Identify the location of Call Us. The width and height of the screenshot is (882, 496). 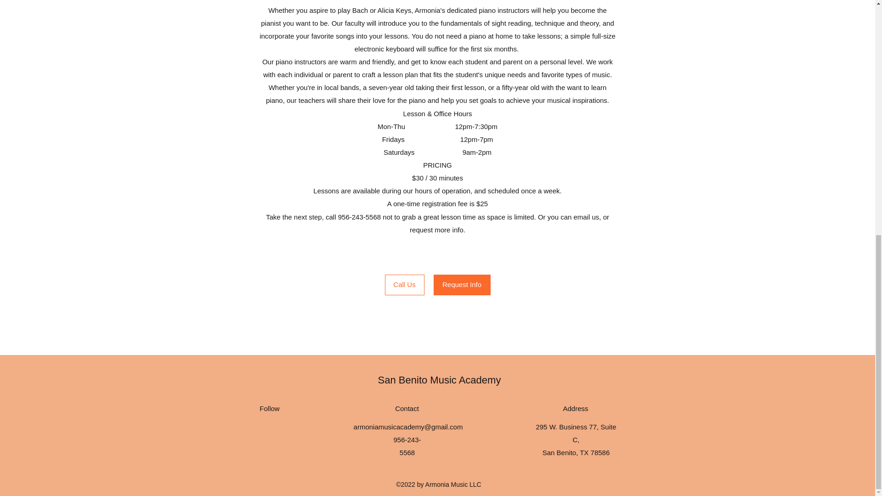
(404, 285).